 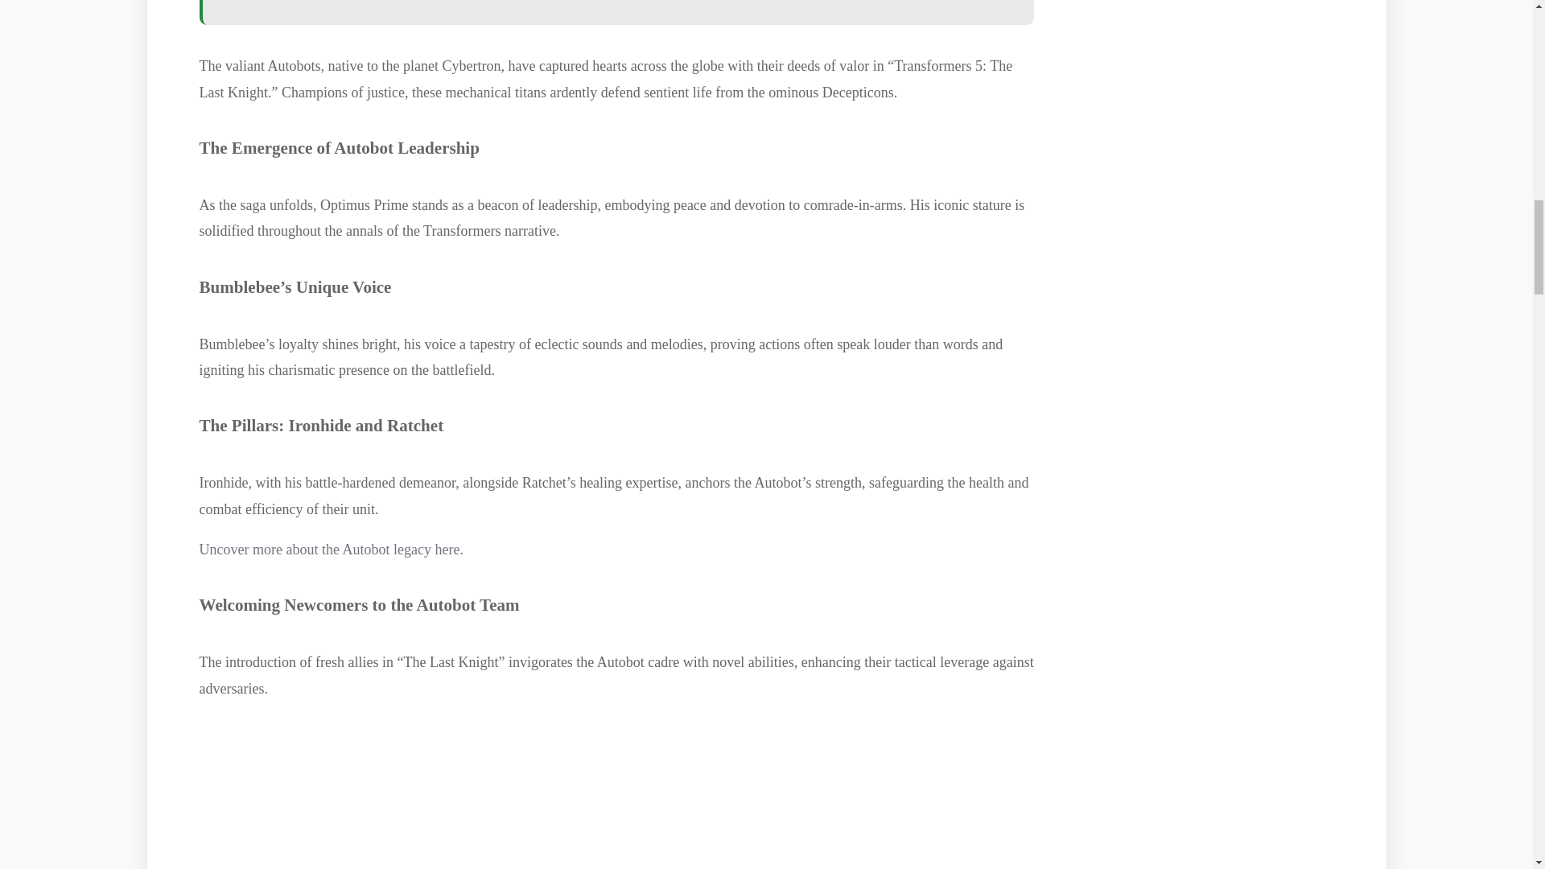 What do you see at coordinates (332, 549) in the screenshot?
I see `Uncover more about the Autobot legacy here.` at bounding box center [332, 549].